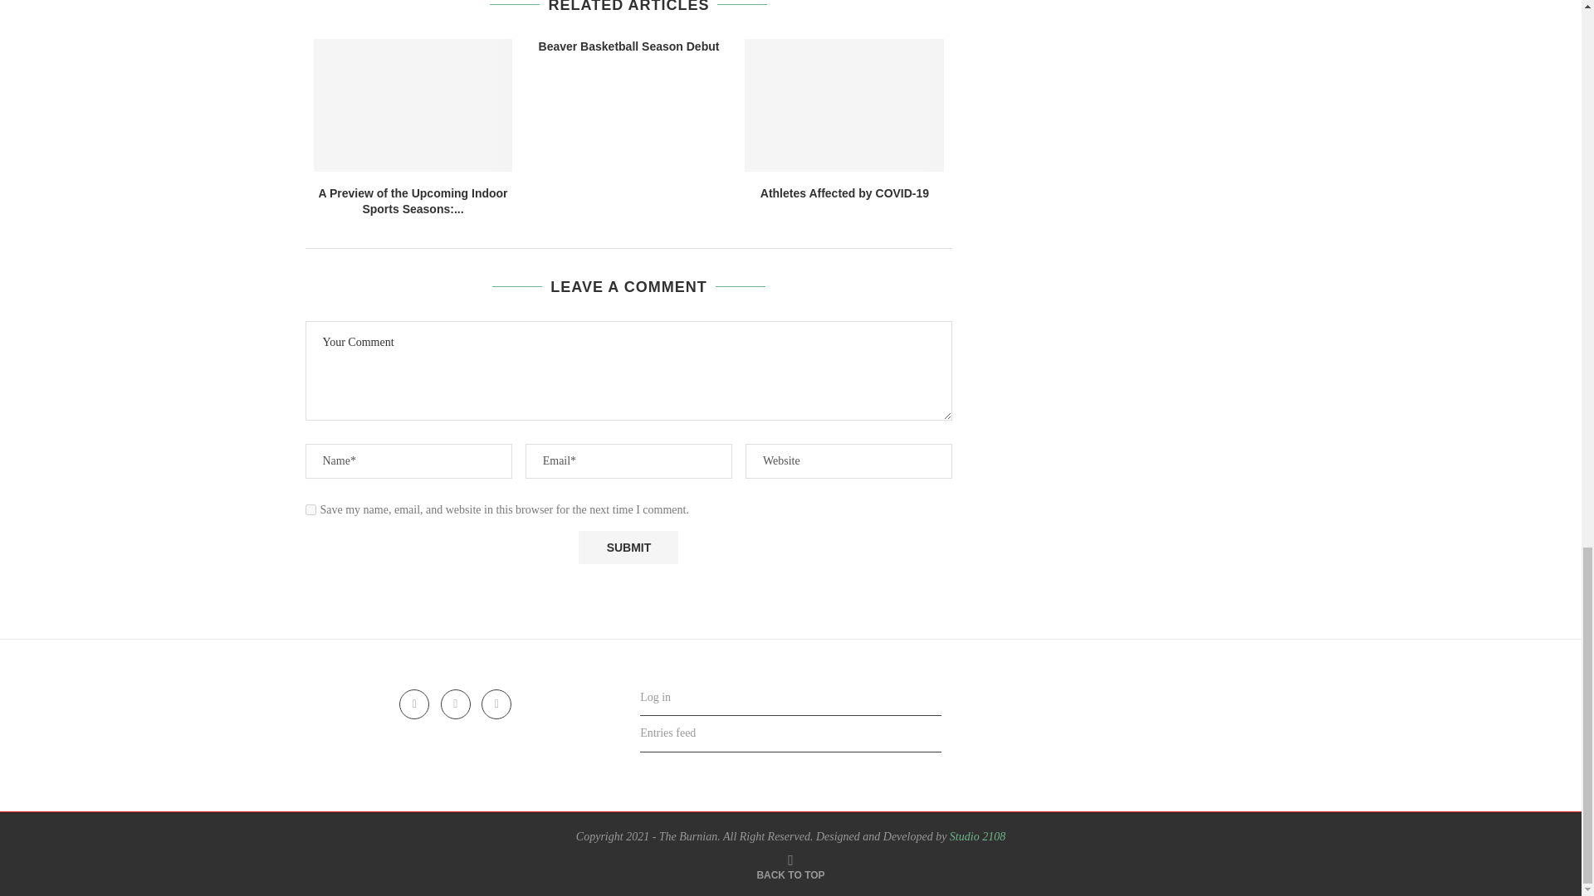 The width and height of the screenshot is (1594, 896). I want to click on Submit, so click(628, 548).